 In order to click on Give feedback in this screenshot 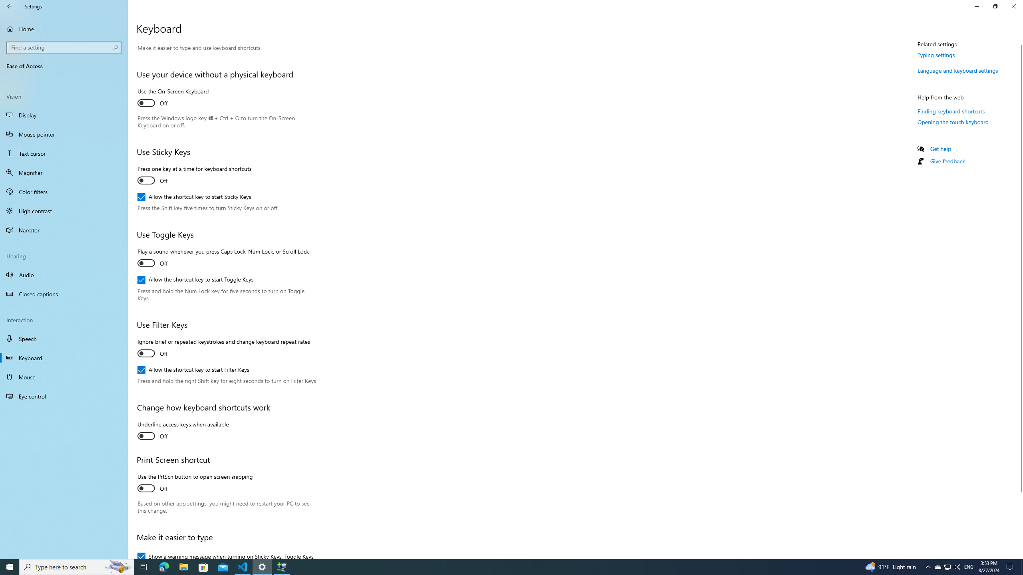, I will do `click(947, 161)`.